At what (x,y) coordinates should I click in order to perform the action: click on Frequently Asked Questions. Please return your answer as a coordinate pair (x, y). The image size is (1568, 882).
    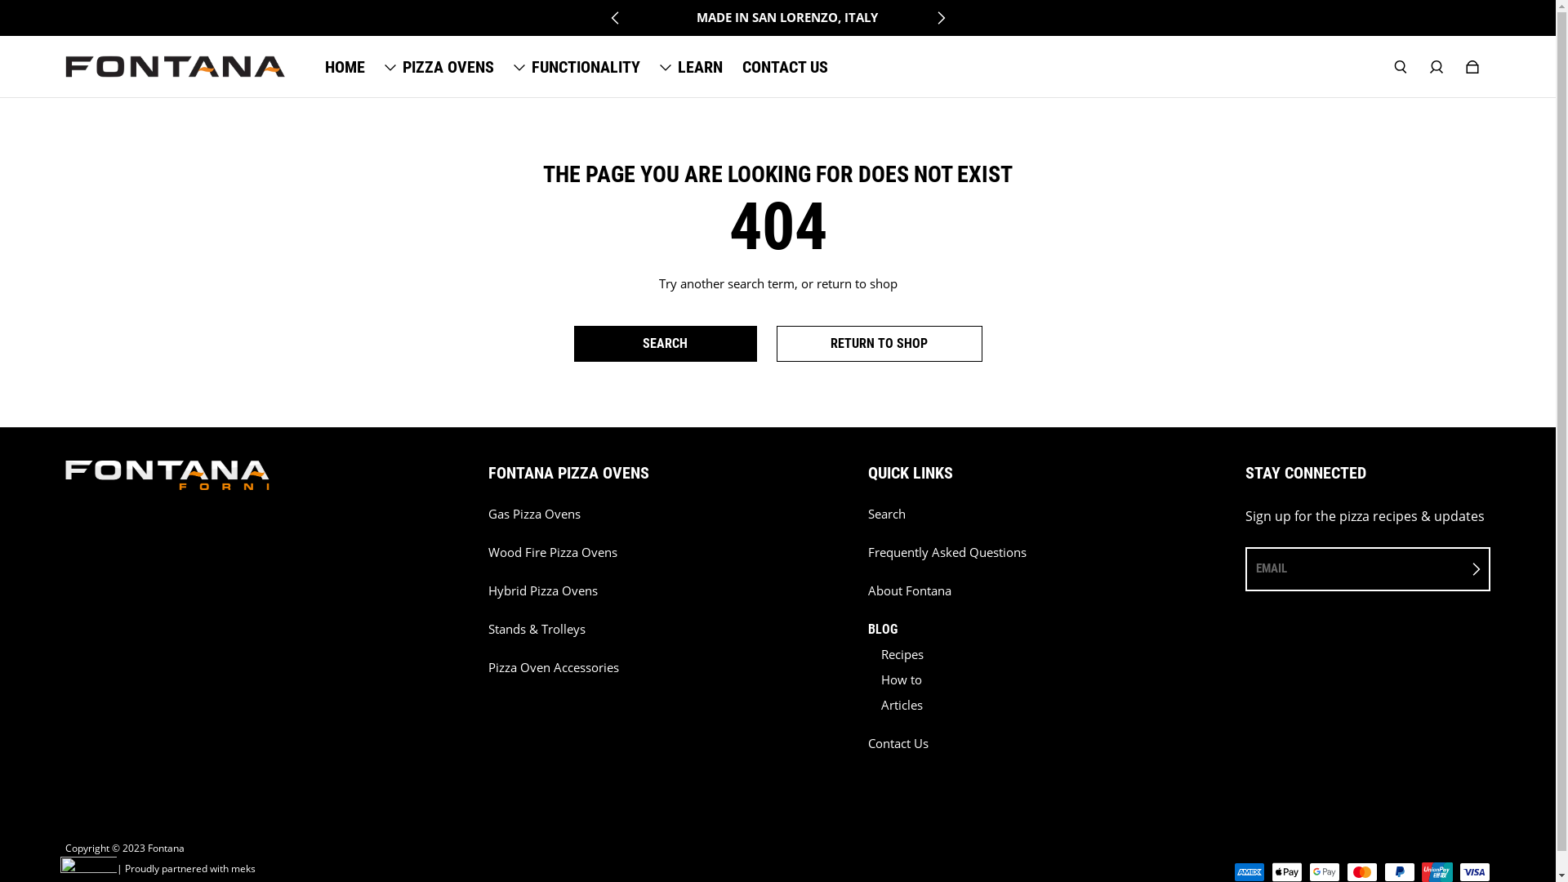
    Looking at the image, I should click on (947, 552).